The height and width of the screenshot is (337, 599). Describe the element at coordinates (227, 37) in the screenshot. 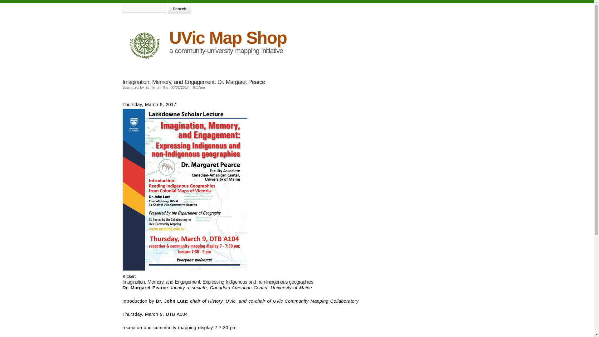

I see `UVic Map Shop` at that location.